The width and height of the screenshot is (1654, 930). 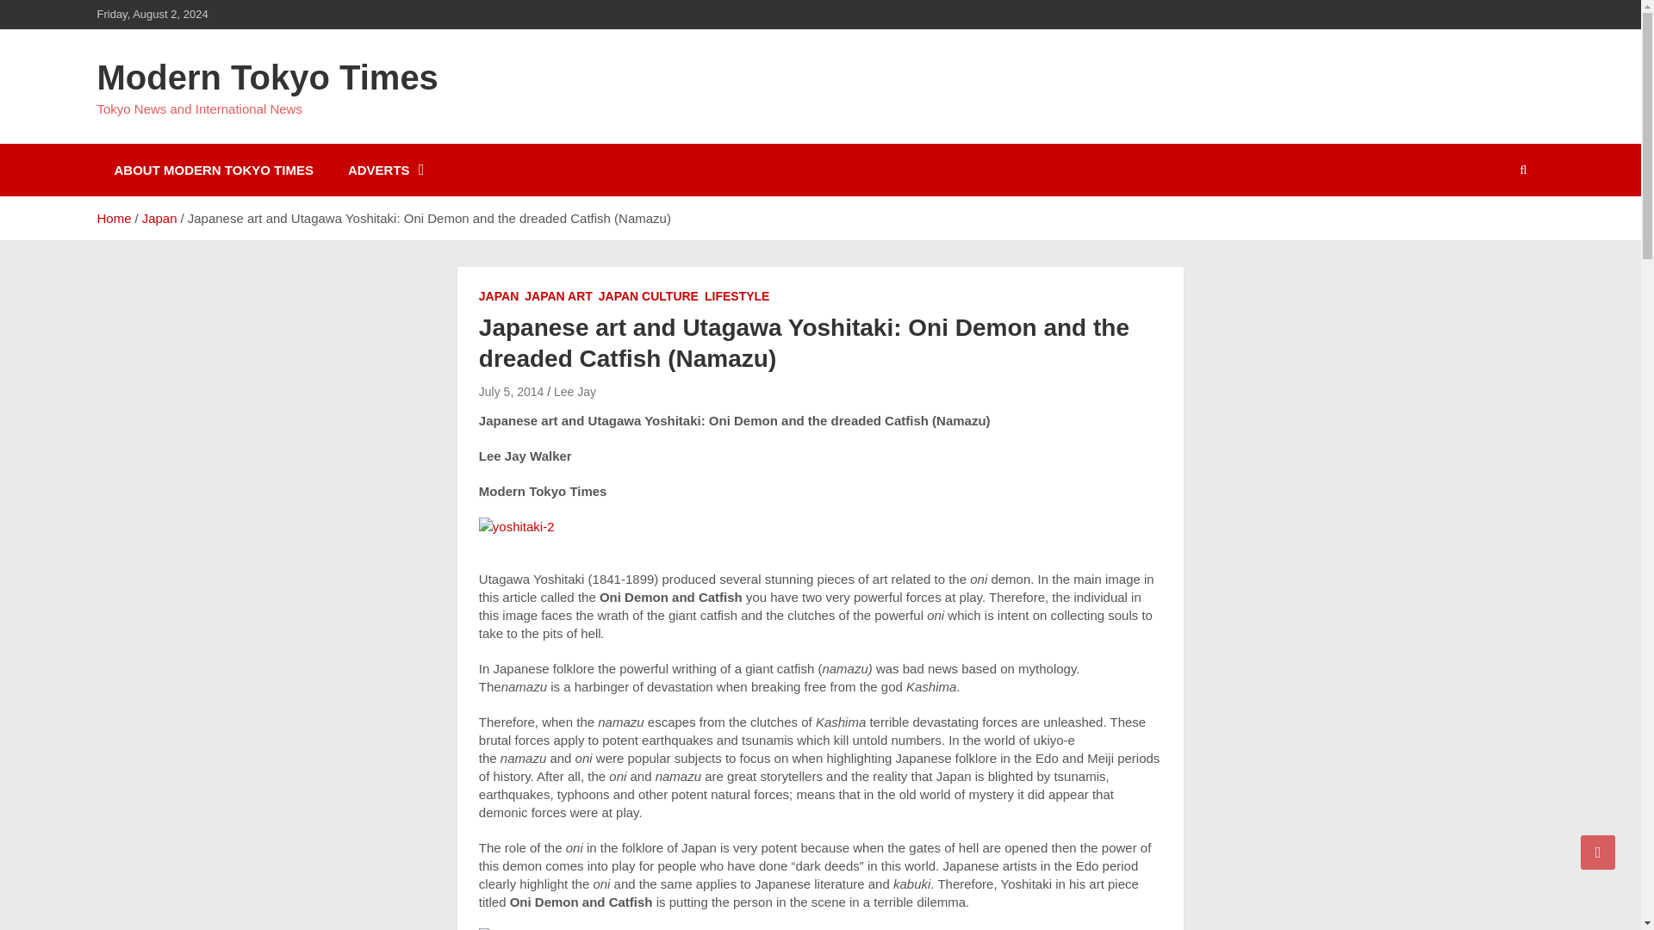 What do you see at coordinates (212, 170) in the screenshot?
I see `ABOUT MODERN TOKYO TIMES` at bounding box center [212, 170].